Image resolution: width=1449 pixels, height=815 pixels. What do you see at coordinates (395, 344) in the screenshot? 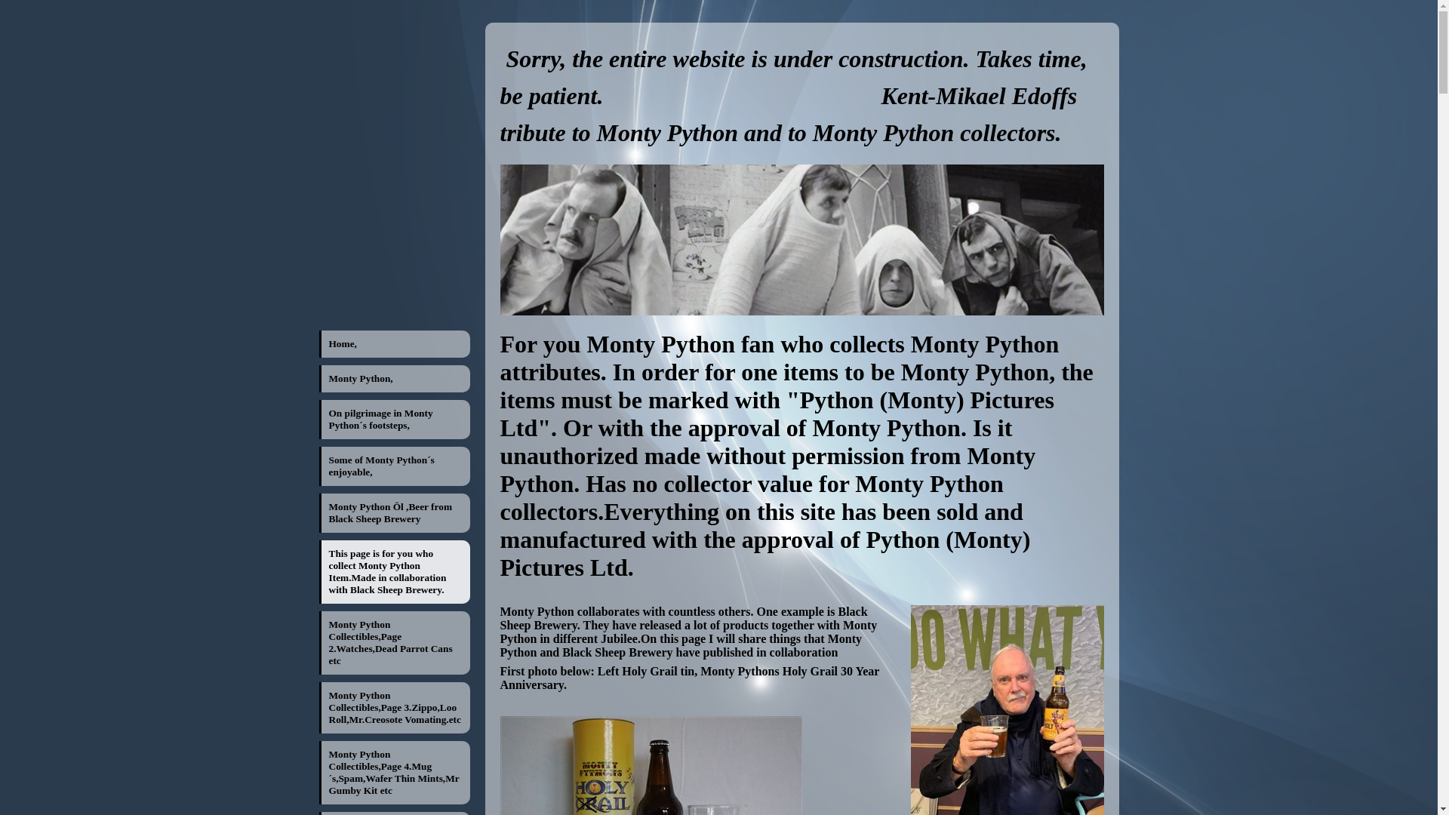
I see `Home,` at bounding box center [395, 344].